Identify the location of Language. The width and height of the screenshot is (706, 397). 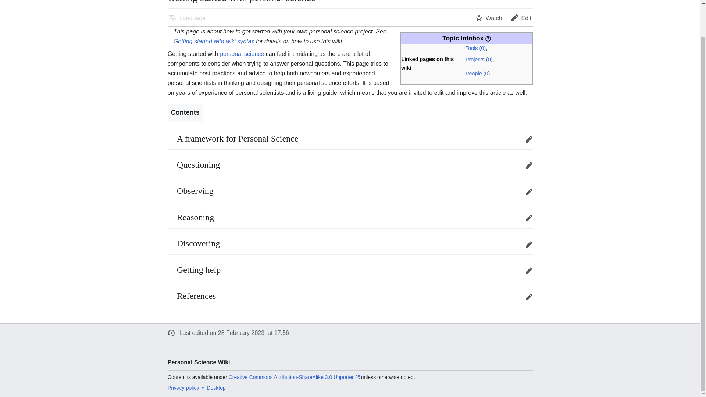
(187, 18).